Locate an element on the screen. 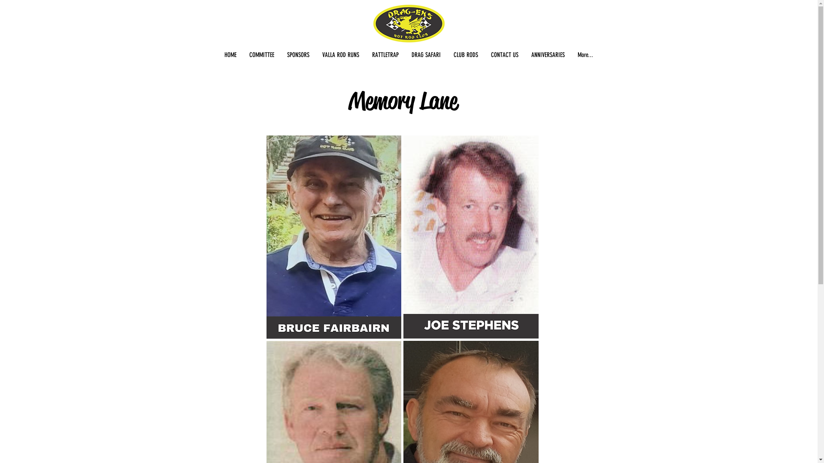  CONTACT US is located at coordinates (505, 55).